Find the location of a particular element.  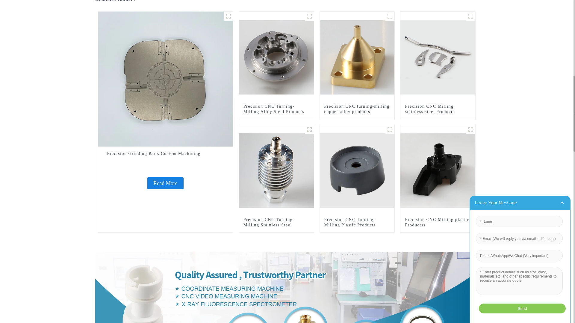

Precision CNC turning-milling copper alloy products is located at coordinates (357, 109).